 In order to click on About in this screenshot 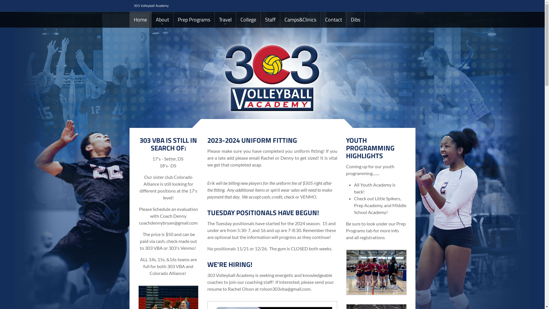, I will do `click(162, 19)`.